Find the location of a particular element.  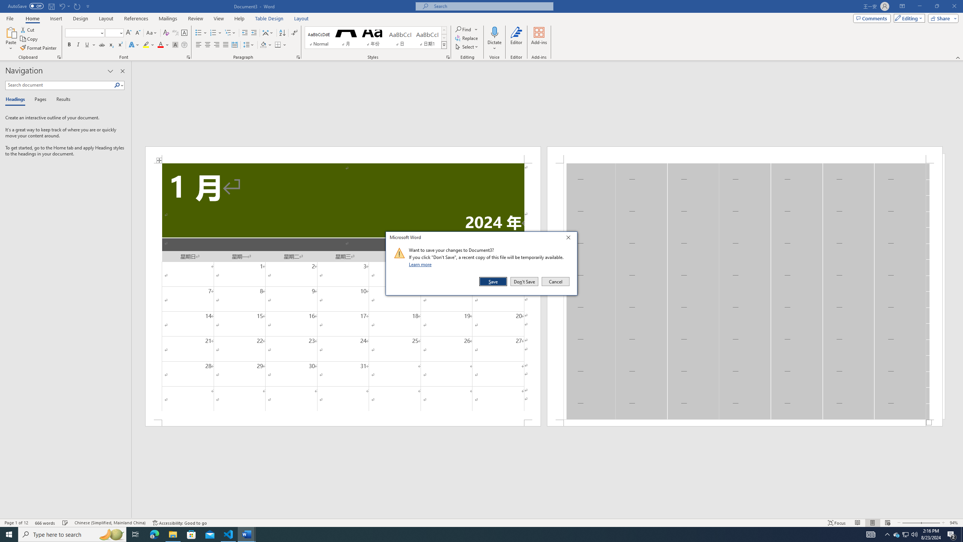

Language Chinese (Simplified, Mainland China) is located at coordinates (110, 523).